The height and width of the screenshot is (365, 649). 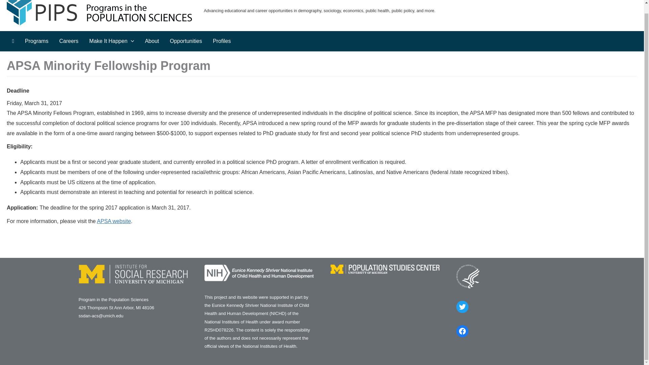 What do you see at coordinates (112, 41) in the screenshot?
I see `Make It Happen` at bounding box center [112, 41].